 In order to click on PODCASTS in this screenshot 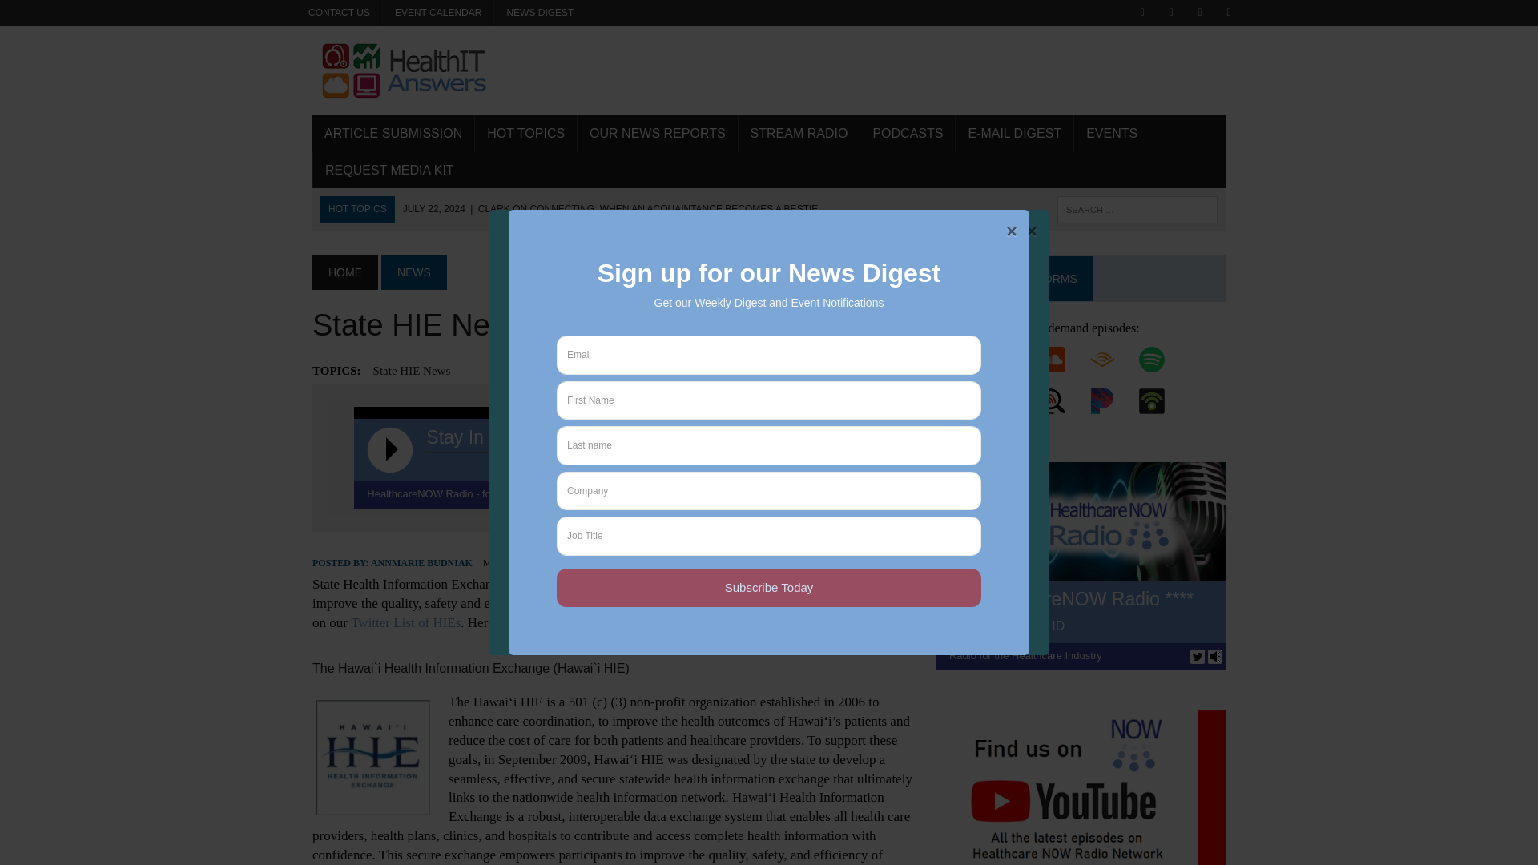, I will do `click(907, 133)`.